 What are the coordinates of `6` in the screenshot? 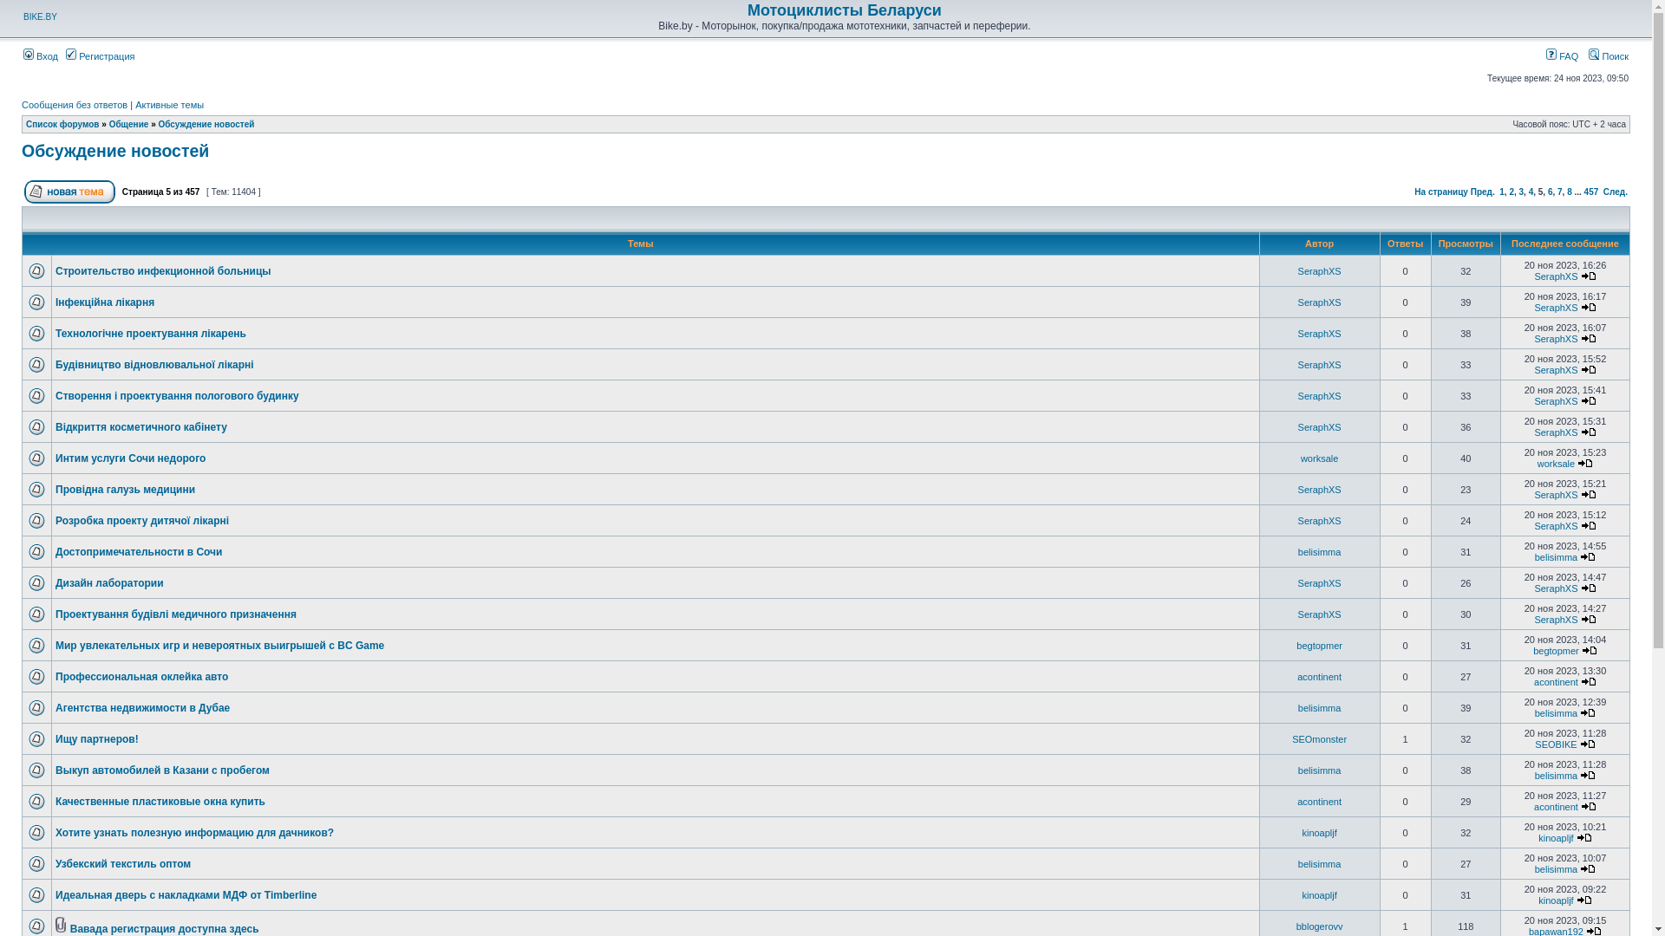 It's located at (1551, 192).